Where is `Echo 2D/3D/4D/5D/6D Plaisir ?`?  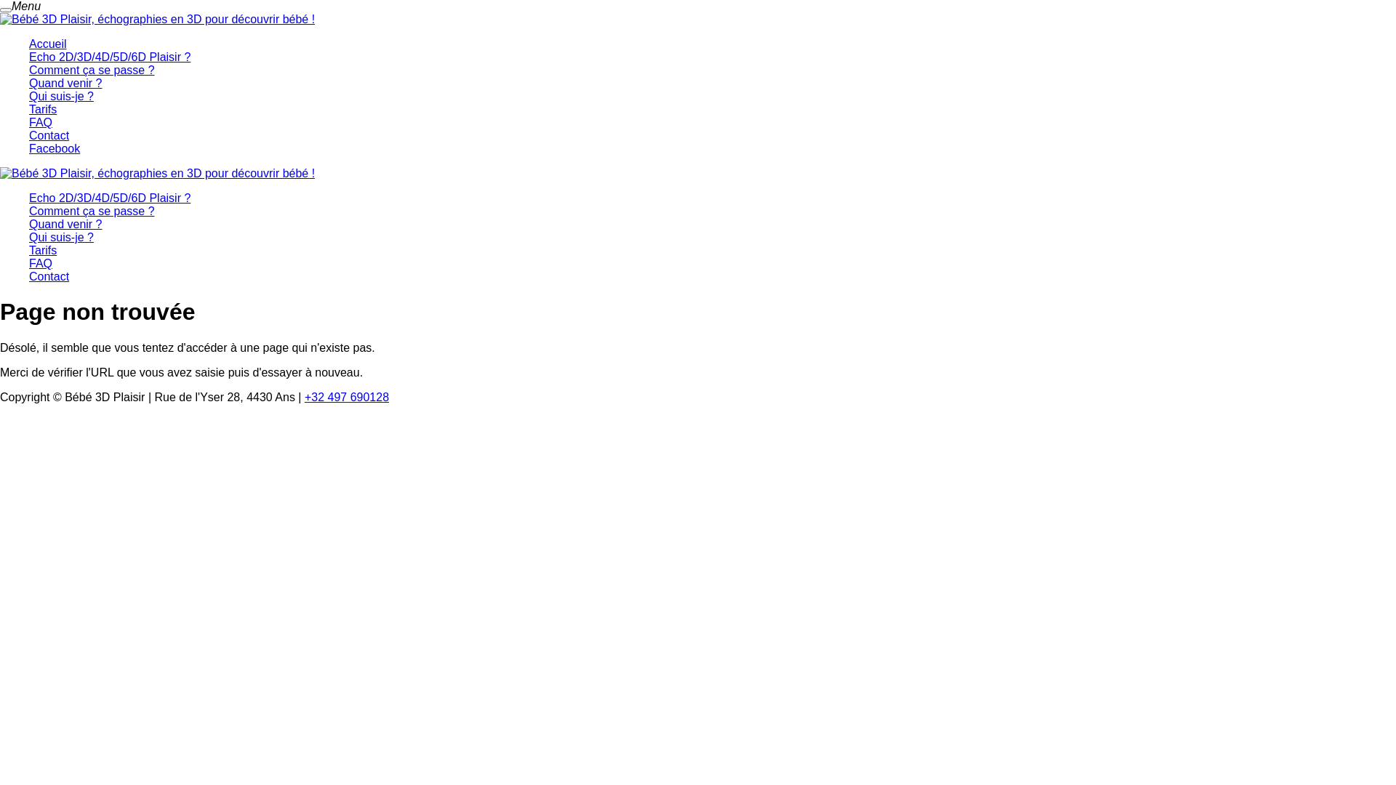 Echo 2D/3D/4D/5D/6D Plaisir ? is located at coordinates (110, 198).